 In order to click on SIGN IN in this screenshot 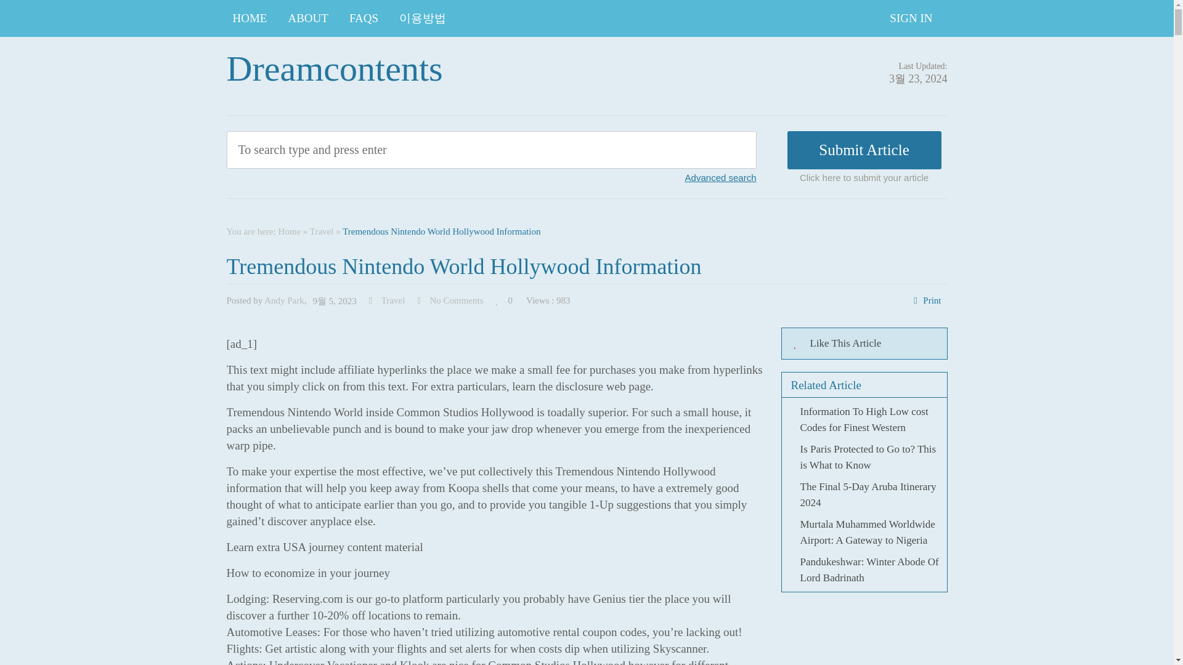, I will do `click(911, 18)`.